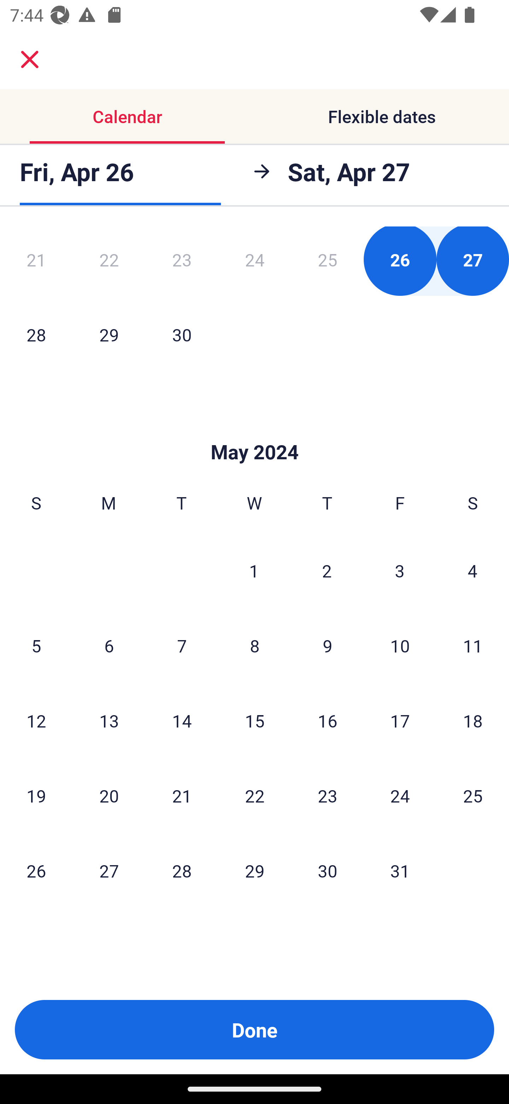 The width and height of the screenshot is (509, 1104). I want to click on 28 Tuesday, May 28, 2024, so click(182, 870).